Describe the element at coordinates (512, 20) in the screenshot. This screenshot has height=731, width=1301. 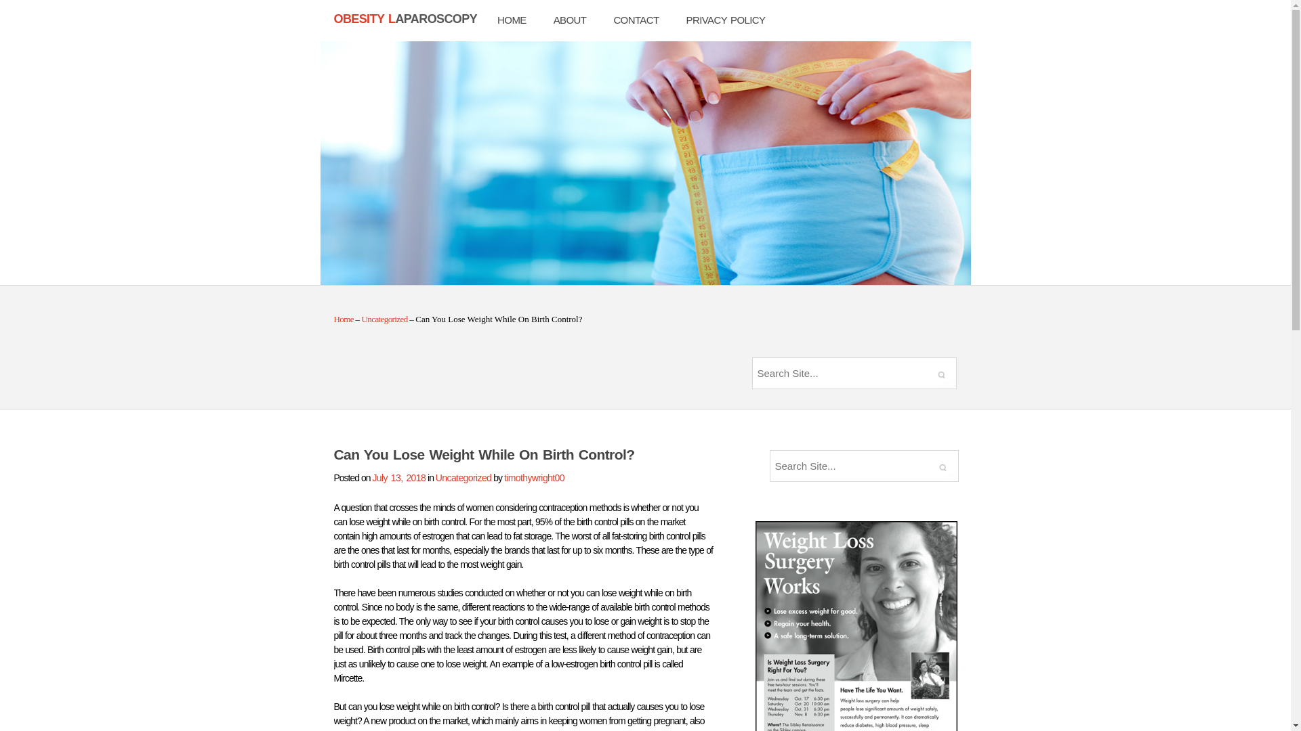
I see `HOME` at that location.